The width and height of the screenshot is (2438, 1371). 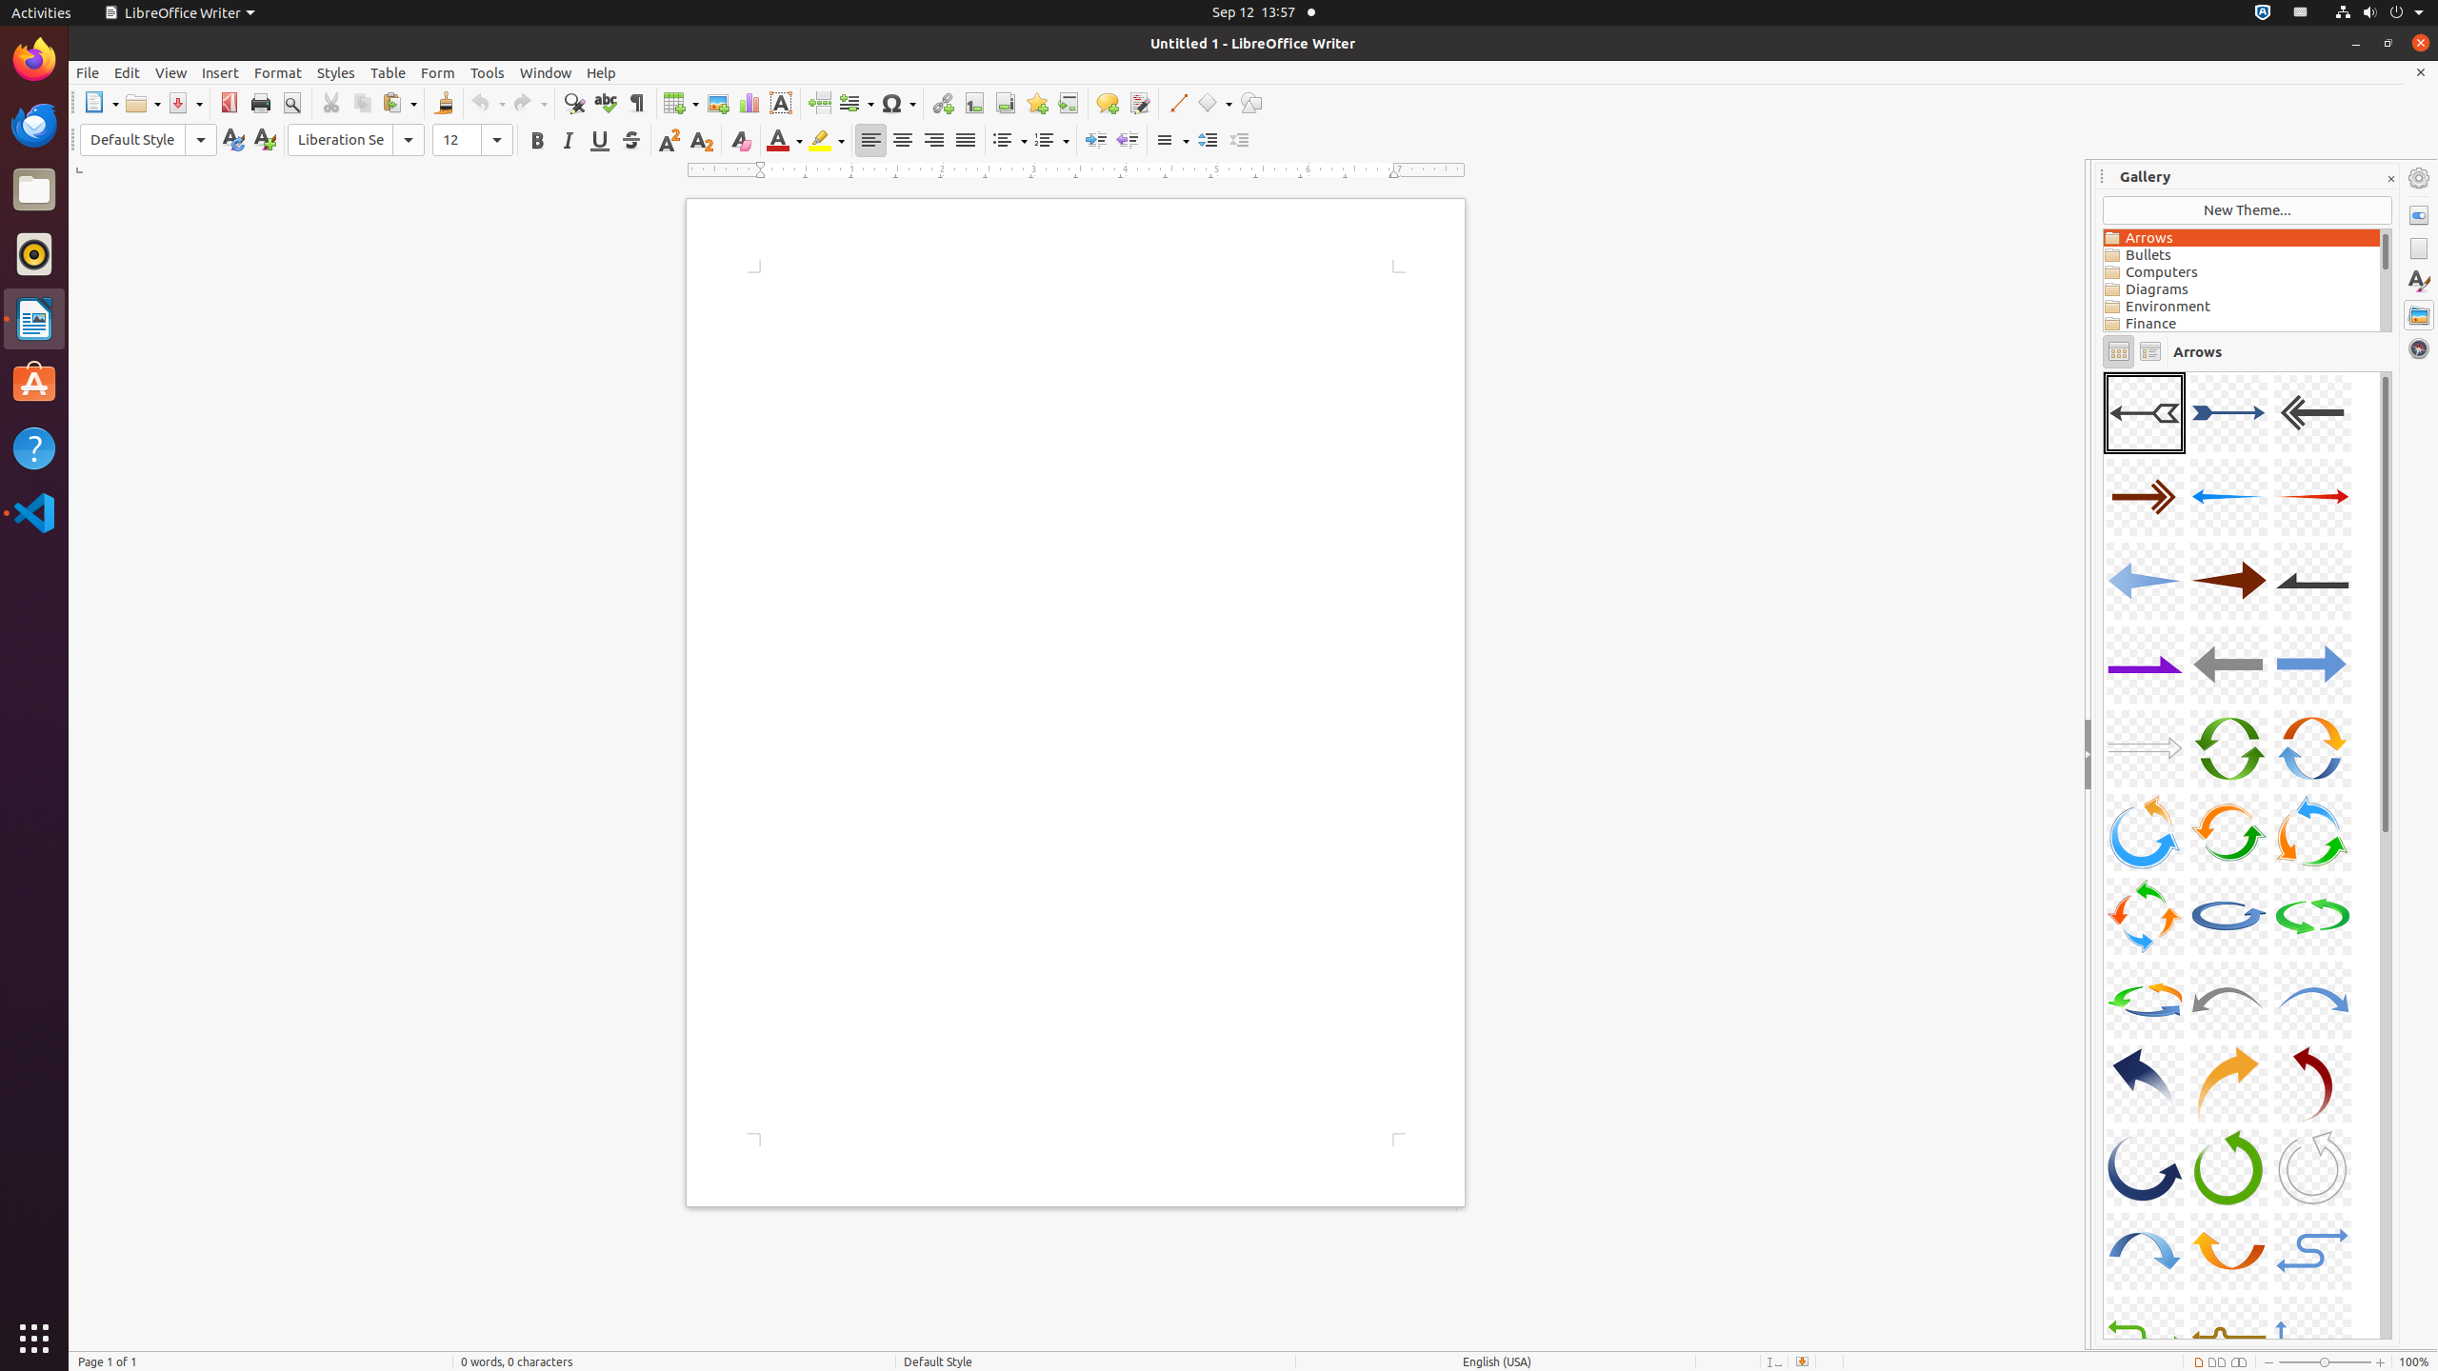 I want to click on A03-Arrow-Gray-Left, so click(x=2312, y=413).